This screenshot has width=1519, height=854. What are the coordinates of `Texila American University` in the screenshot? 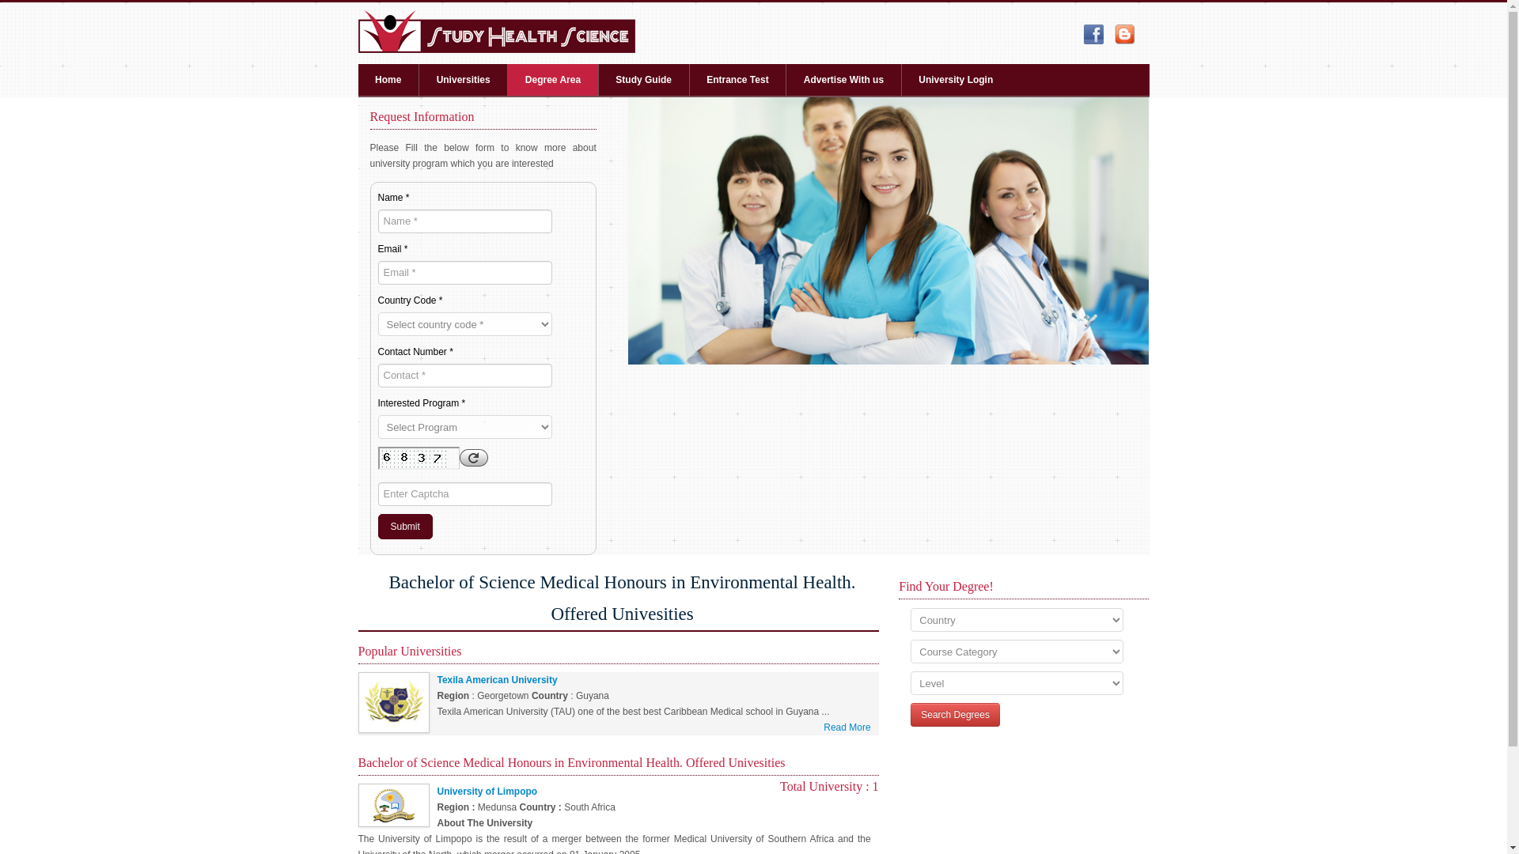 It's located at (497, 680).